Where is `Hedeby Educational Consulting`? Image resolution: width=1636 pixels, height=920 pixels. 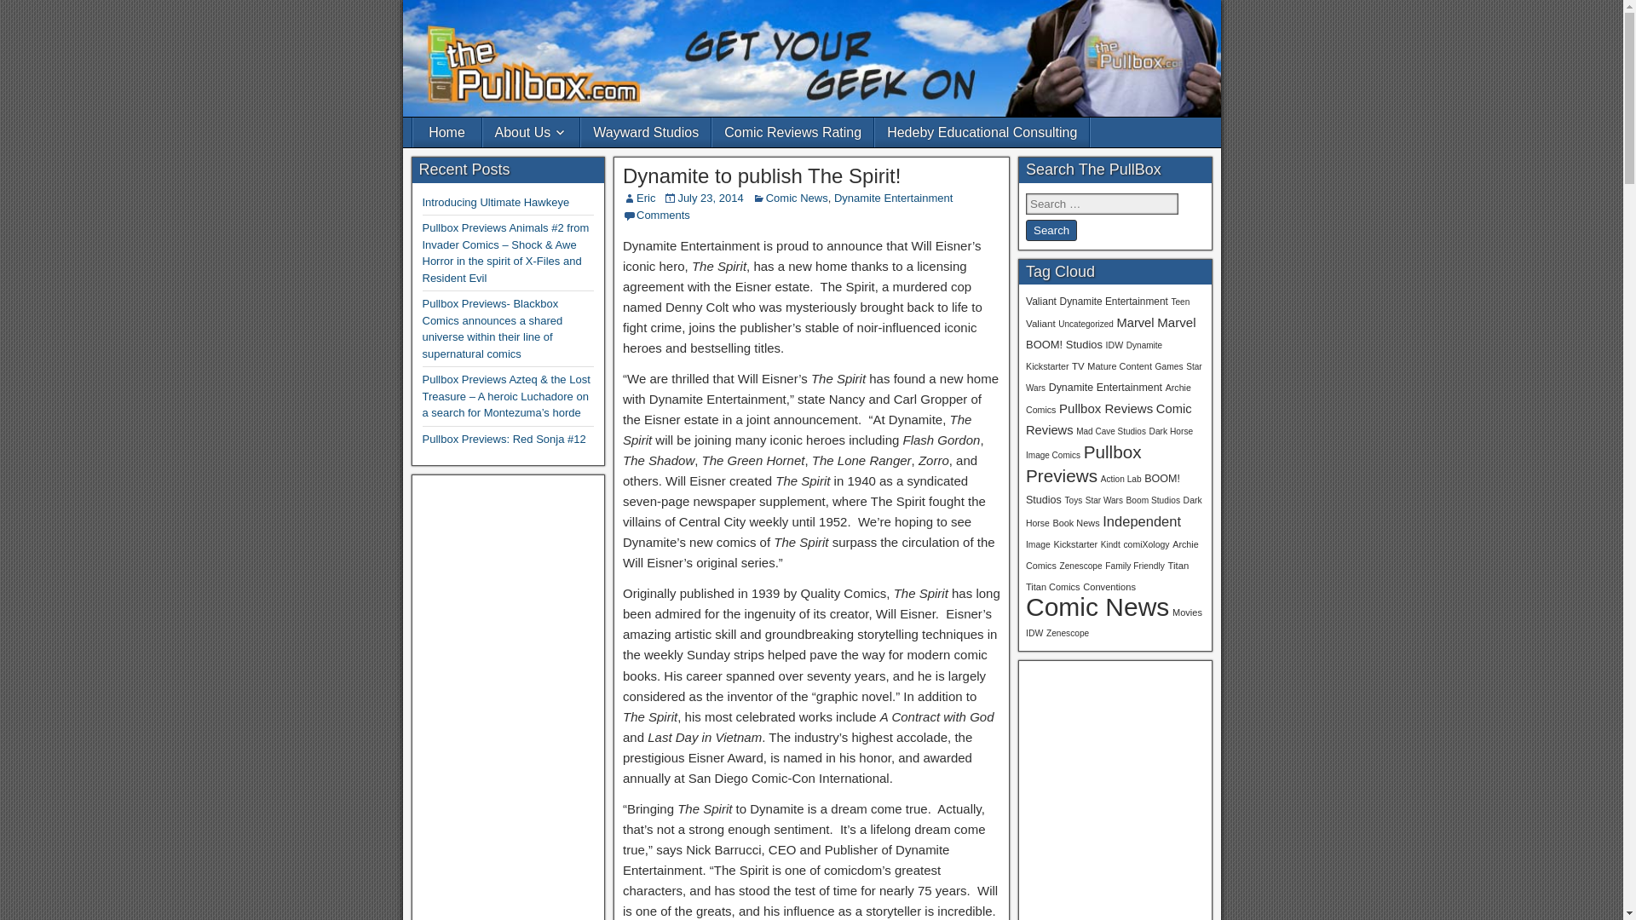 Hedeby Educational Consulting is located at coordinates (982, 132).